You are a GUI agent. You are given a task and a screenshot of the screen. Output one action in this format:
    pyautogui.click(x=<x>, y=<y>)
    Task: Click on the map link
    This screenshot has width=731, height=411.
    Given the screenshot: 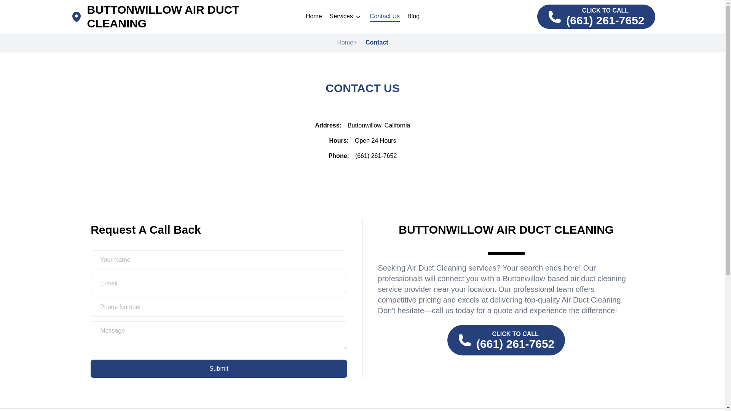 What is the action you would take?
    pyautogui.click(x=78, y=17)
    